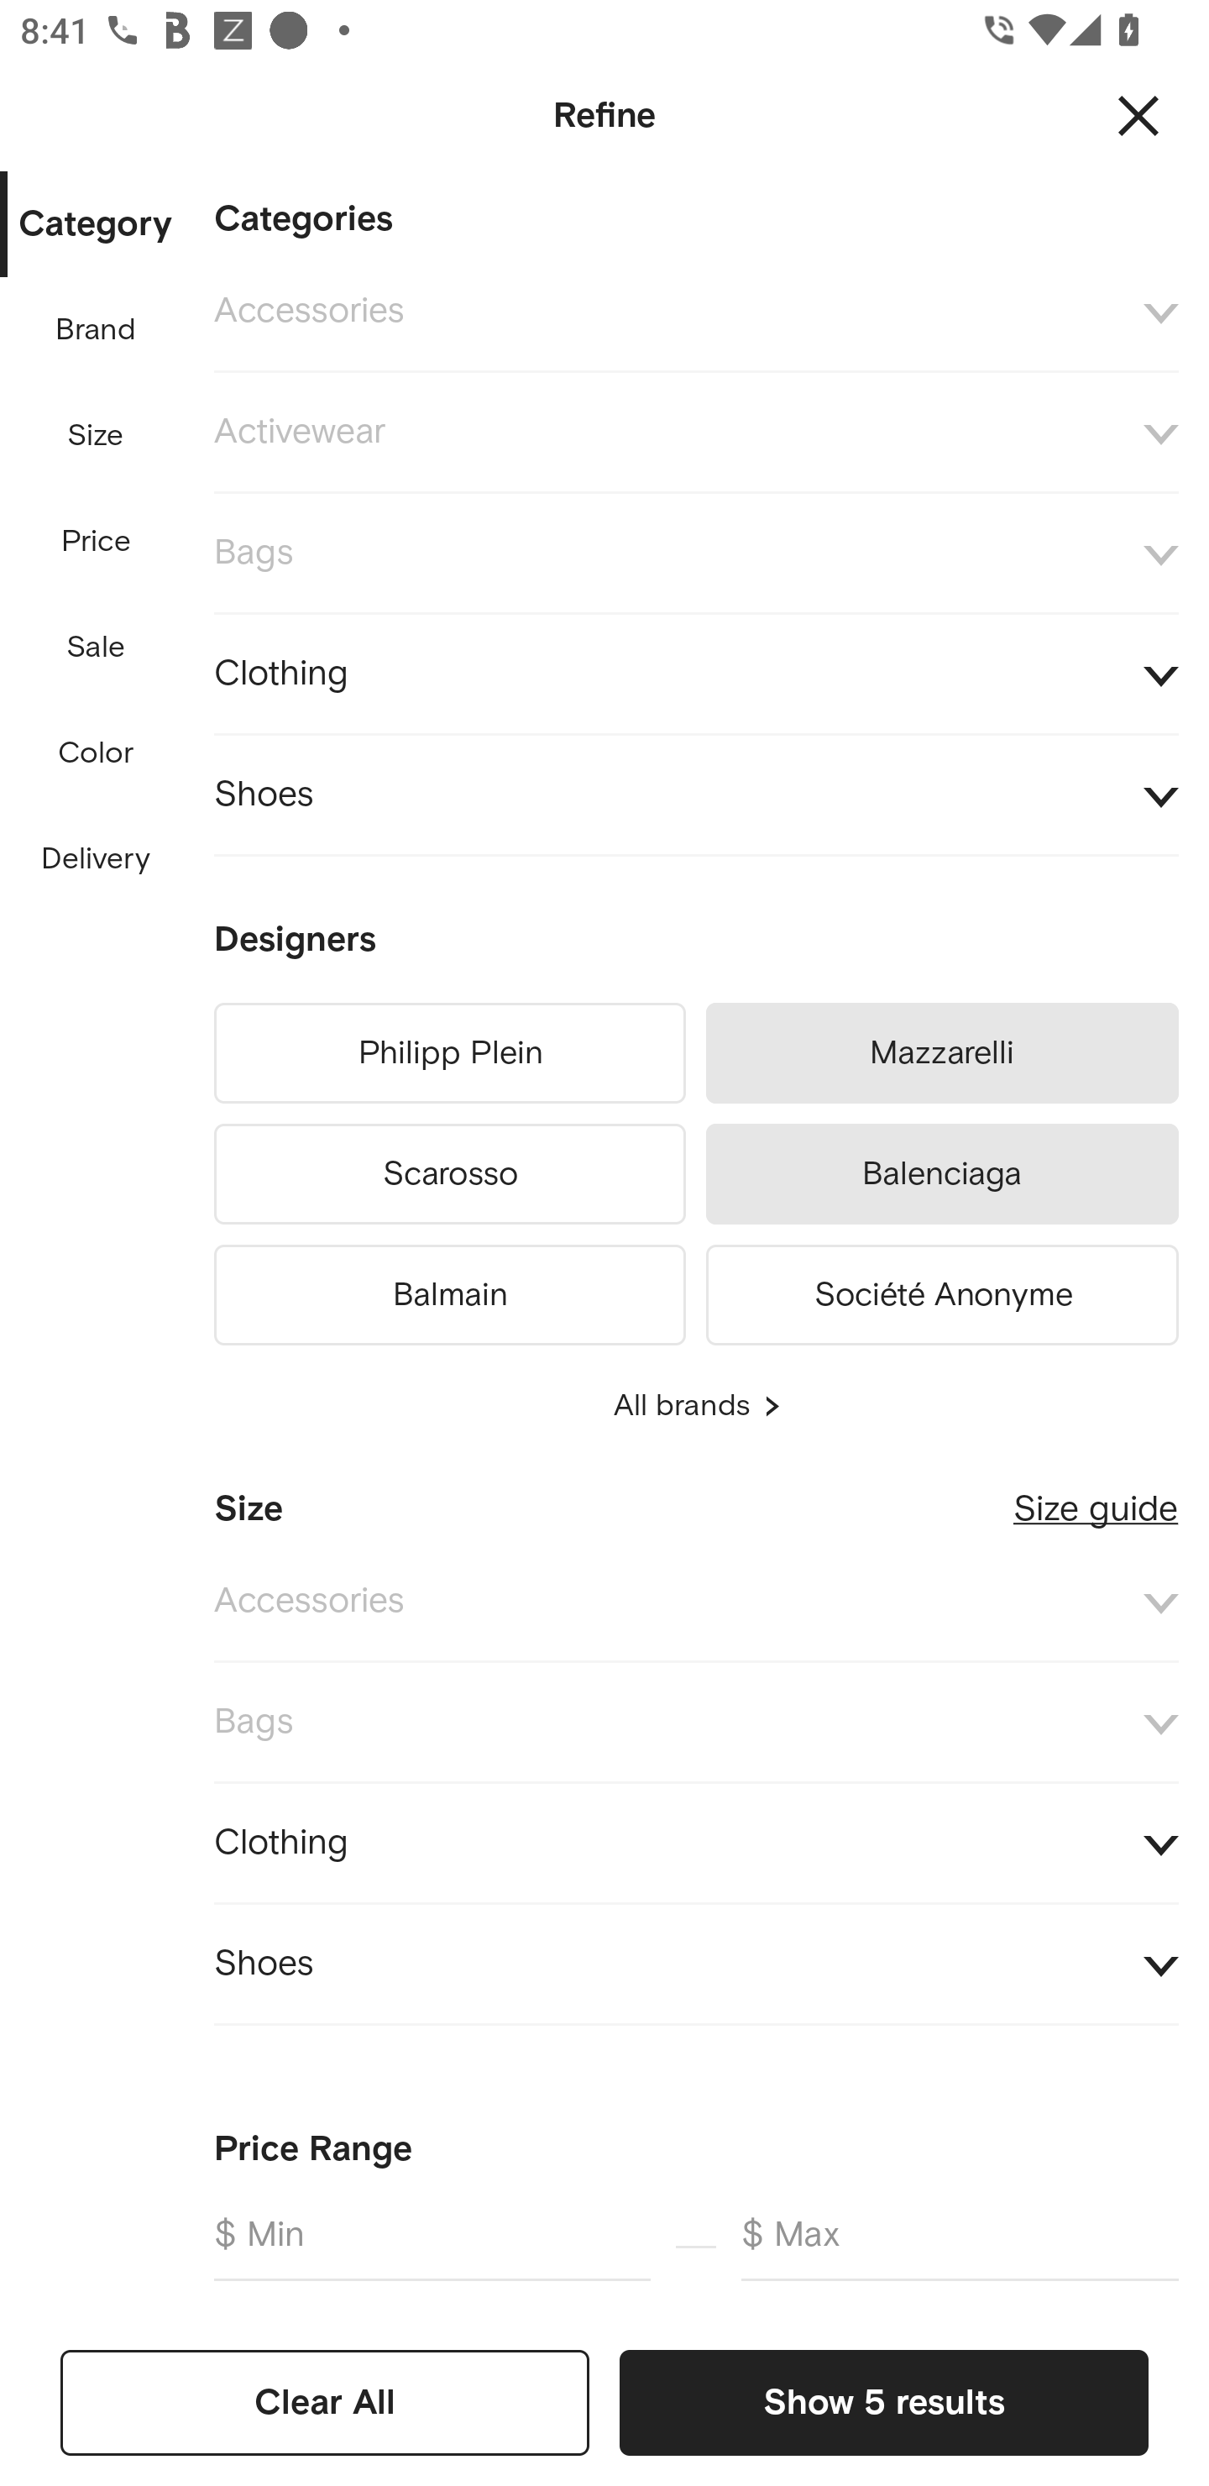 Image resolution: width=1209 pixels, height=2486 pixels. What do you see at coordinates (960, 2246) in the screenshot?
I see `$ Max` at bounding box center [960, 2246].